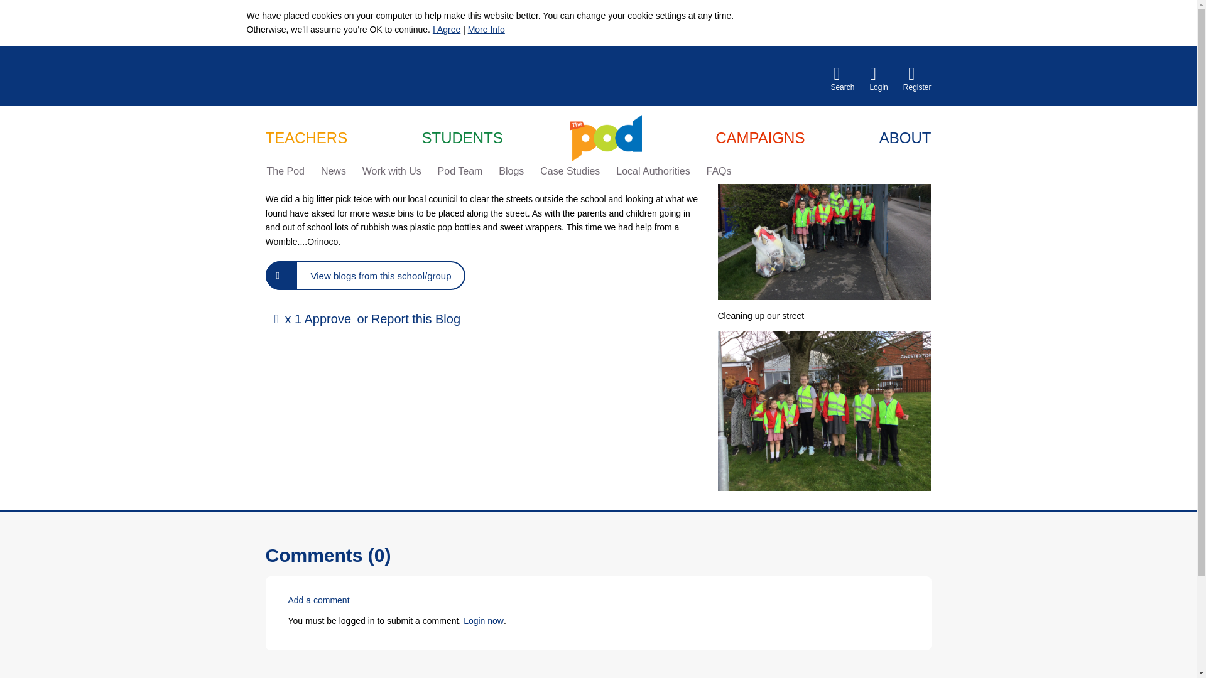 The width and height of the screenshot is (1206, 678). Describe the element at coordinates (905, 139) in the screenshot. I see `ABOUT` at that location.